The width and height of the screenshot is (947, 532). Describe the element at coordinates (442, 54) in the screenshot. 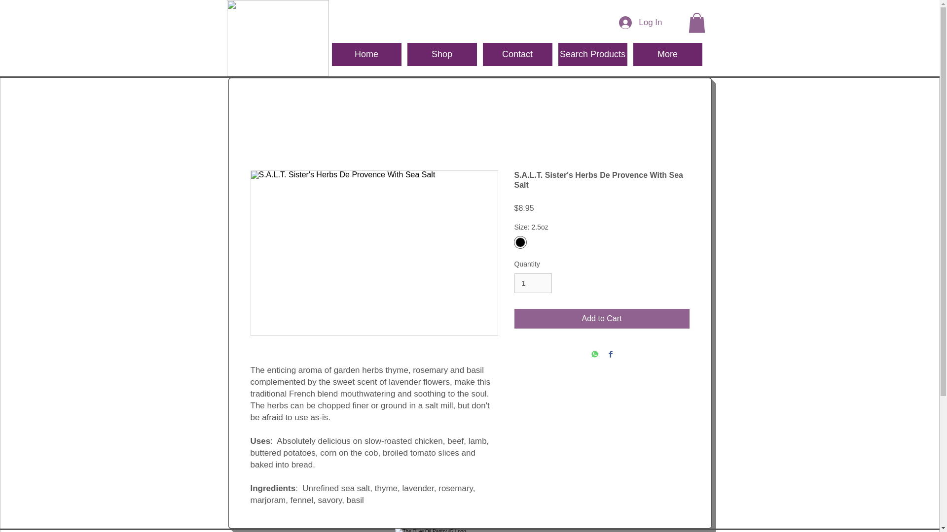

I see `Shop` at that location.